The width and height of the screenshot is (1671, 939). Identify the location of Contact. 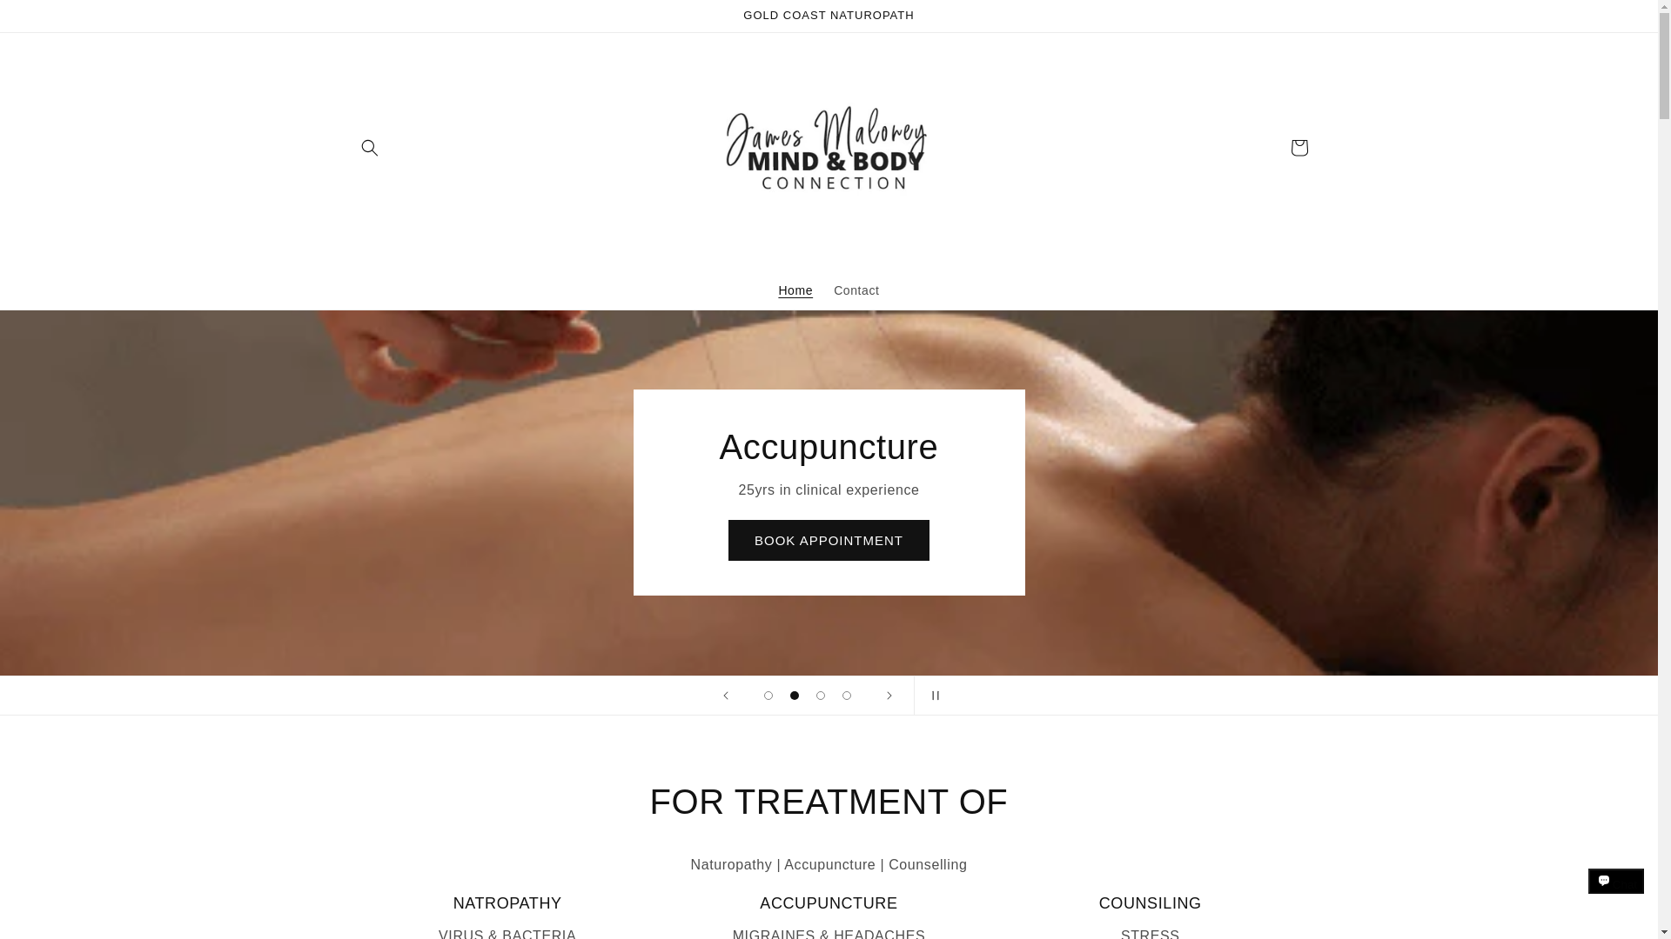
(856, 290).